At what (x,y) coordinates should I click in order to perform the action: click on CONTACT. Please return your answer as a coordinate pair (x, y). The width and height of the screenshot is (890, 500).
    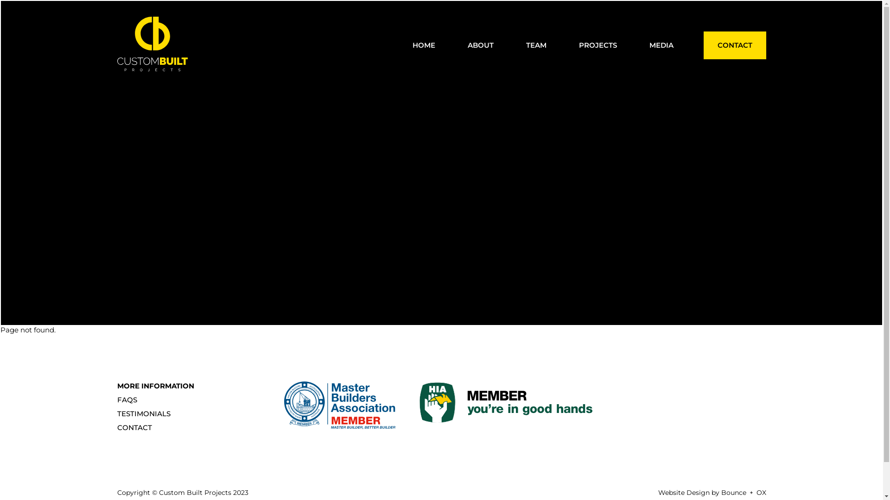
    Looking at the image, I should click on (134, 428).